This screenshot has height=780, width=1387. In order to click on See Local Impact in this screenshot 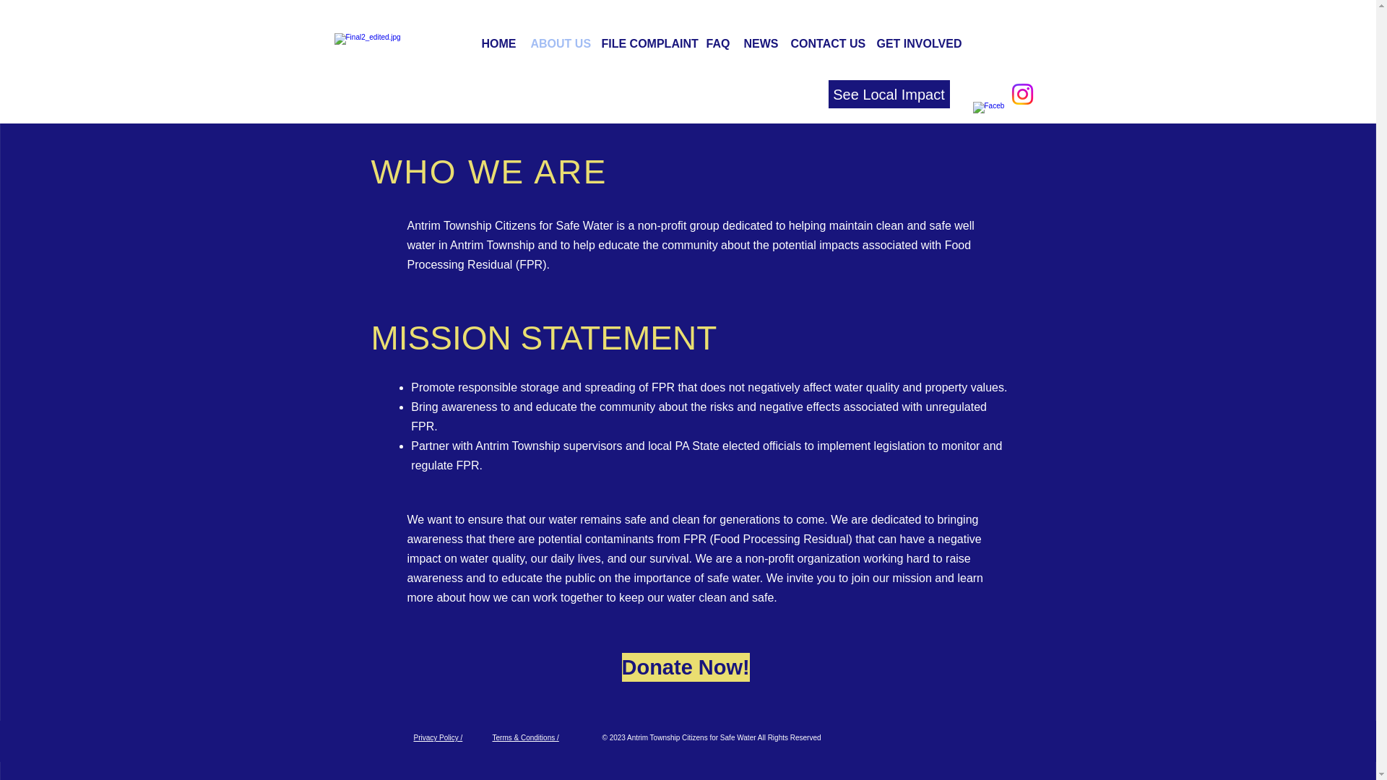, I will do `click(889, 94)`.